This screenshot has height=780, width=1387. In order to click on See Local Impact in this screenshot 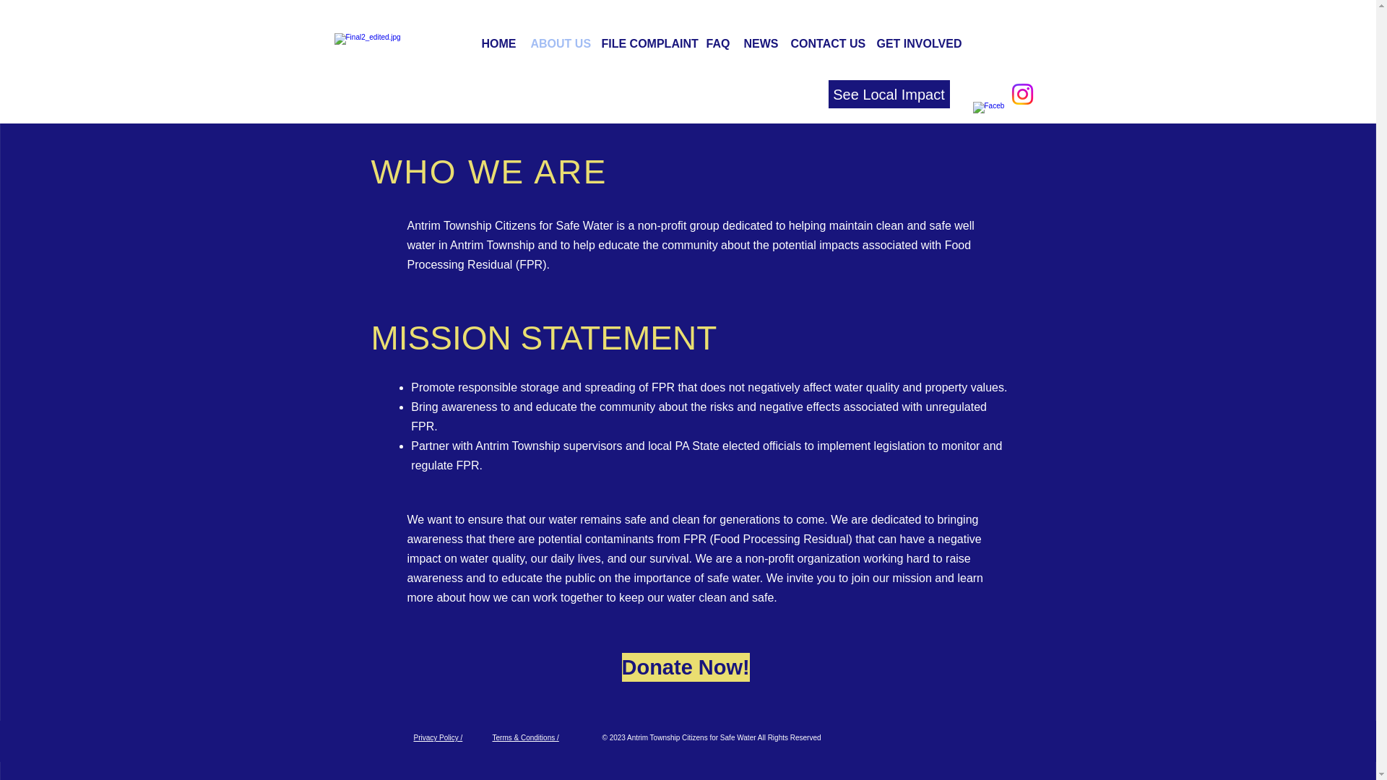, I will do `click(889, 94)`.